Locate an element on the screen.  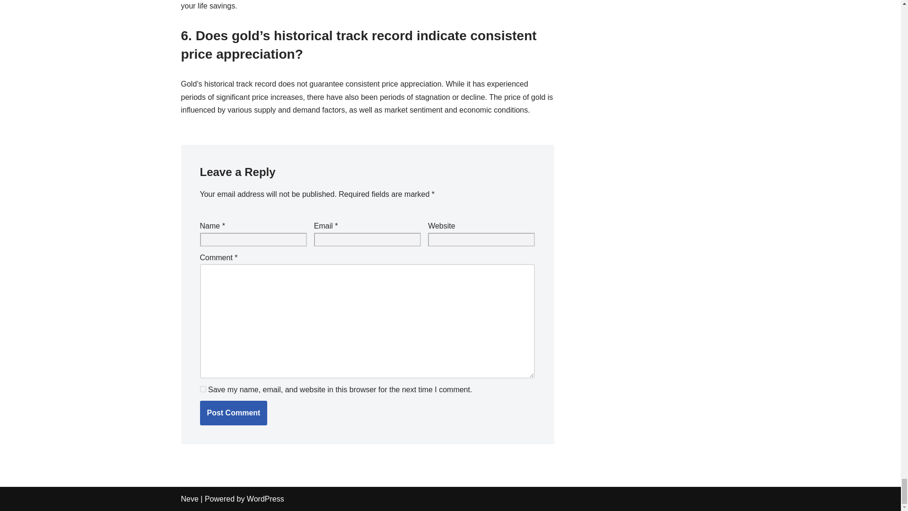
Post Comment is located at coordinates (233, 413).